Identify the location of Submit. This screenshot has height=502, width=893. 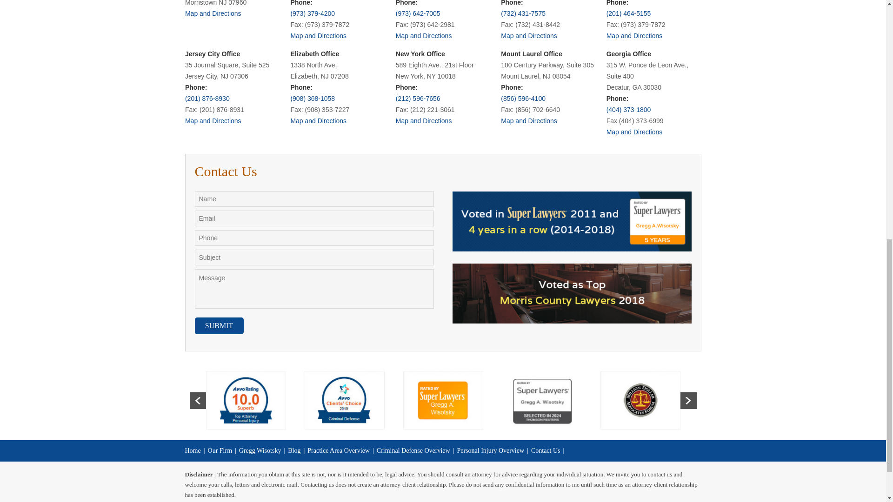
(219, 325).